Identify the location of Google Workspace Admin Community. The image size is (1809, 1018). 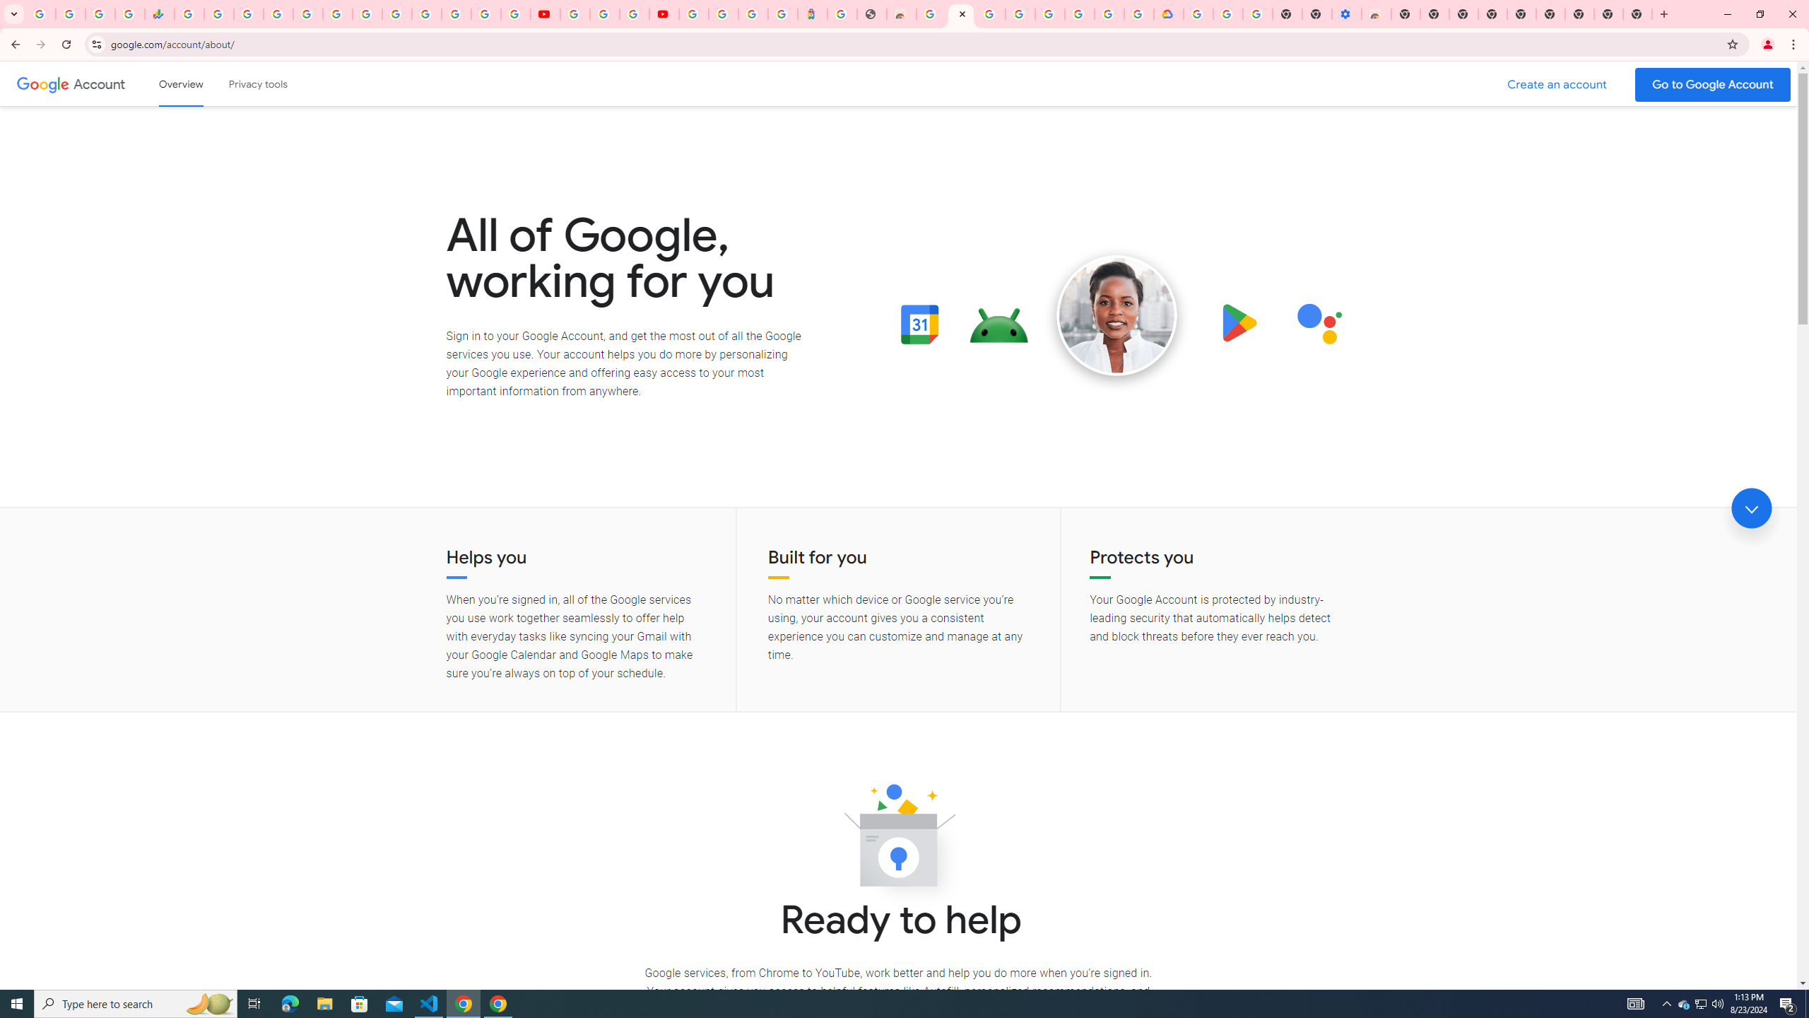
(41, 14).